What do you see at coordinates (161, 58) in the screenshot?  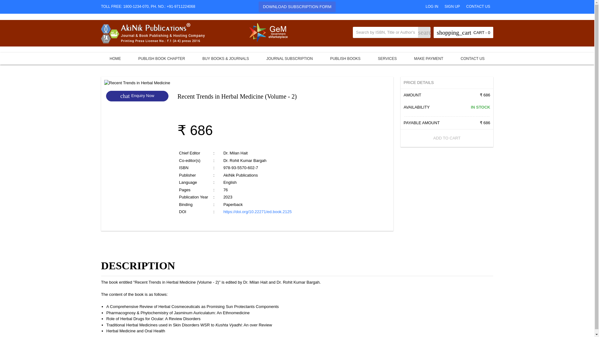 I see `Recent Trends in Herbal Medicine` at bounding box center [161, 58].